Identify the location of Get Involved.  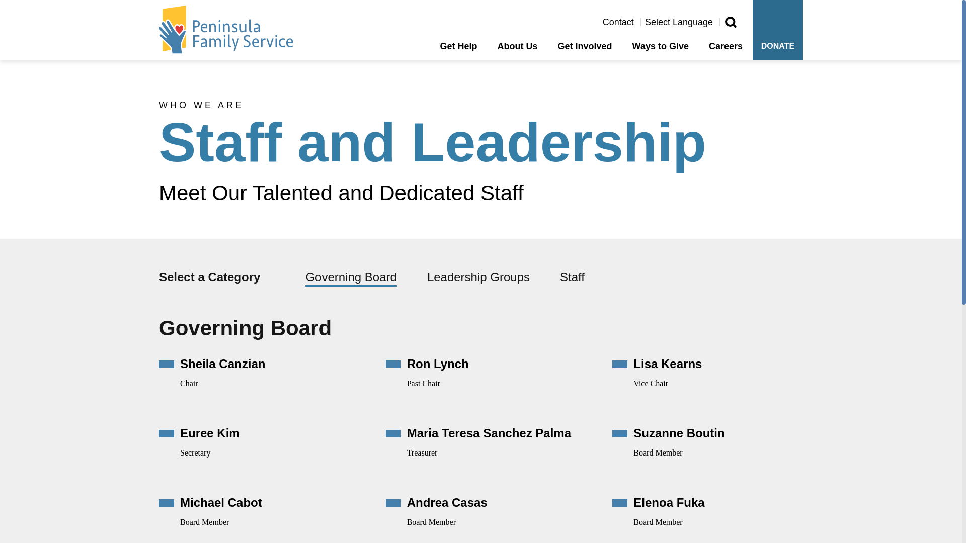
(585, 51).